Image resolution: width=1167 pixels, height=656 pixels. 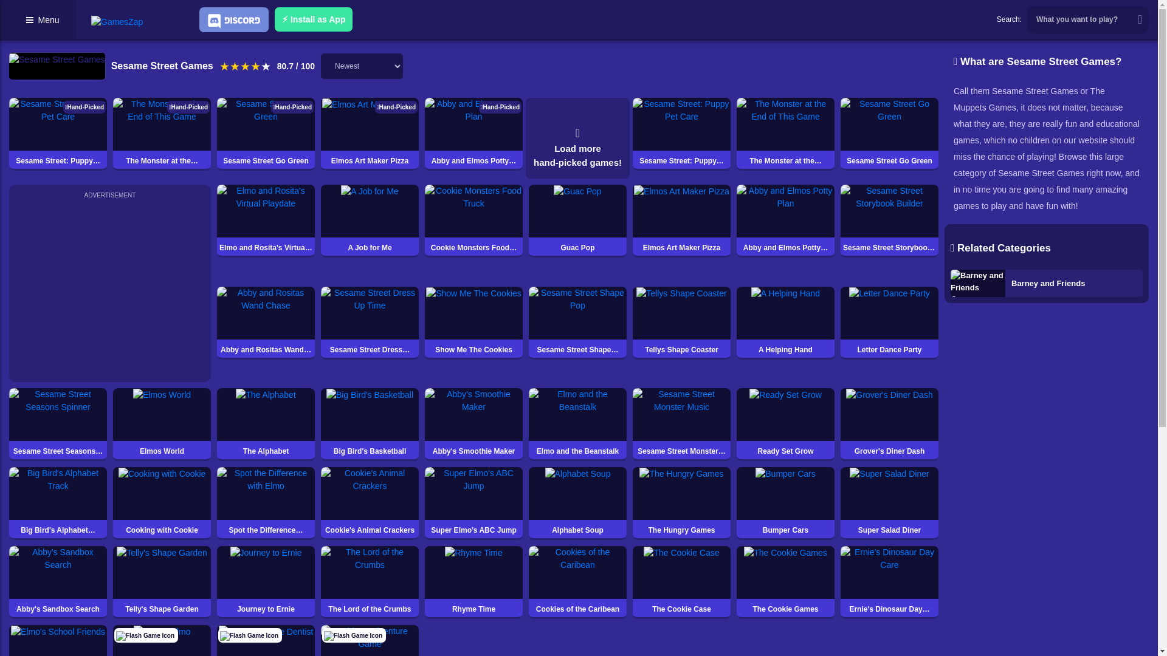 I want to click on Guac Pop, so click(x=577, y=221).